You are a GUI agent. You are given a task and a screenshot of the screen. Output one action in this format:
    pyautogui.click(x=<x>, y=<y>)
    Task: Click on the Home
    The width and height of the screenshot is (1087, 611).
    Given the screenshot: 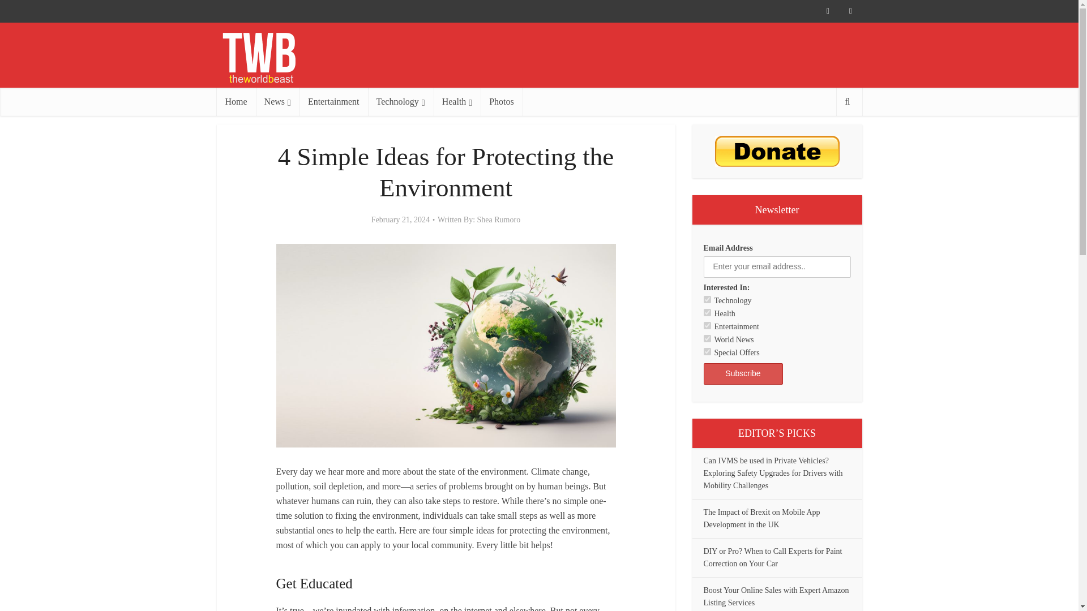 What is the action you would take?
    pyautogui.click(x=236, y=102)
    